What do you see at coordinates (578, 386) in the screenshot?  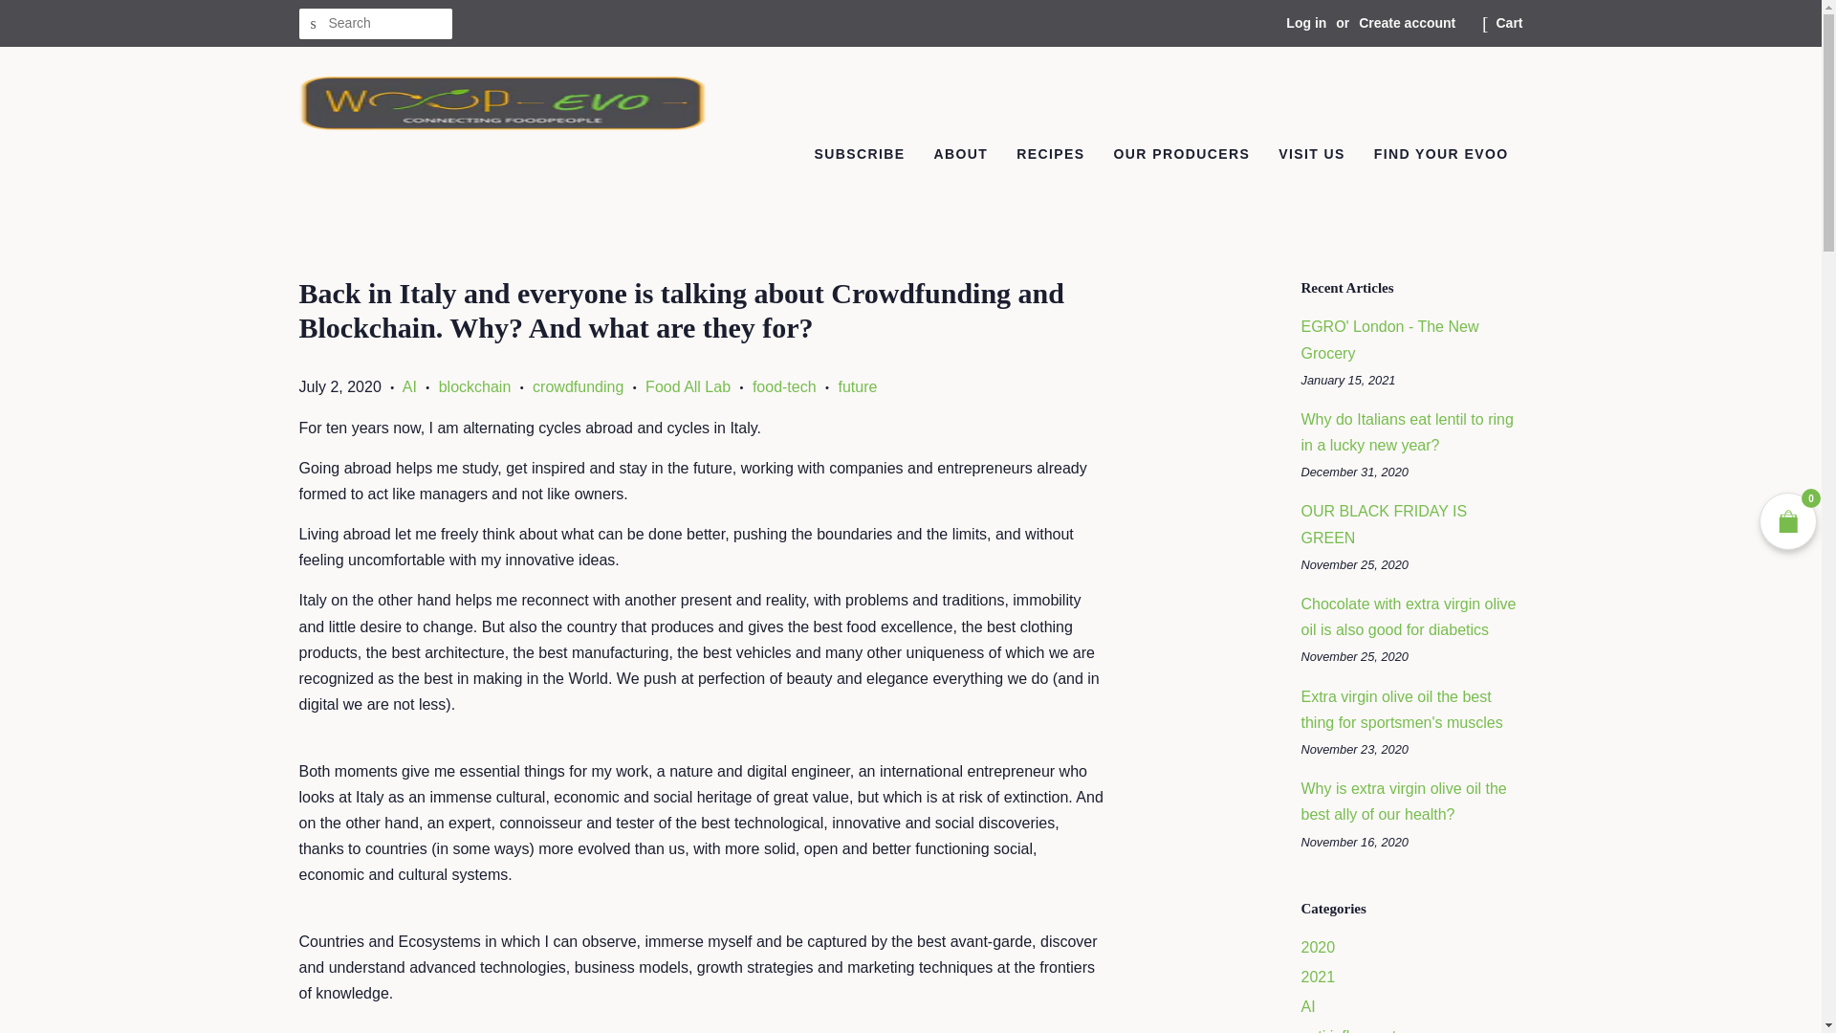 I see `crowdfunding` at bounding box center [578, 386].